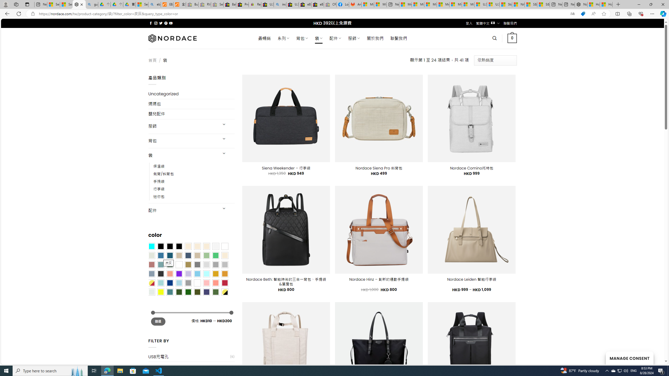 The width and height of the screenshot is (669, 376). What do you see at coordinates (217, 4) in the screenshot?
I see `Sell worldwide with eBay - Sleeping` at bounding box center [217, 4].